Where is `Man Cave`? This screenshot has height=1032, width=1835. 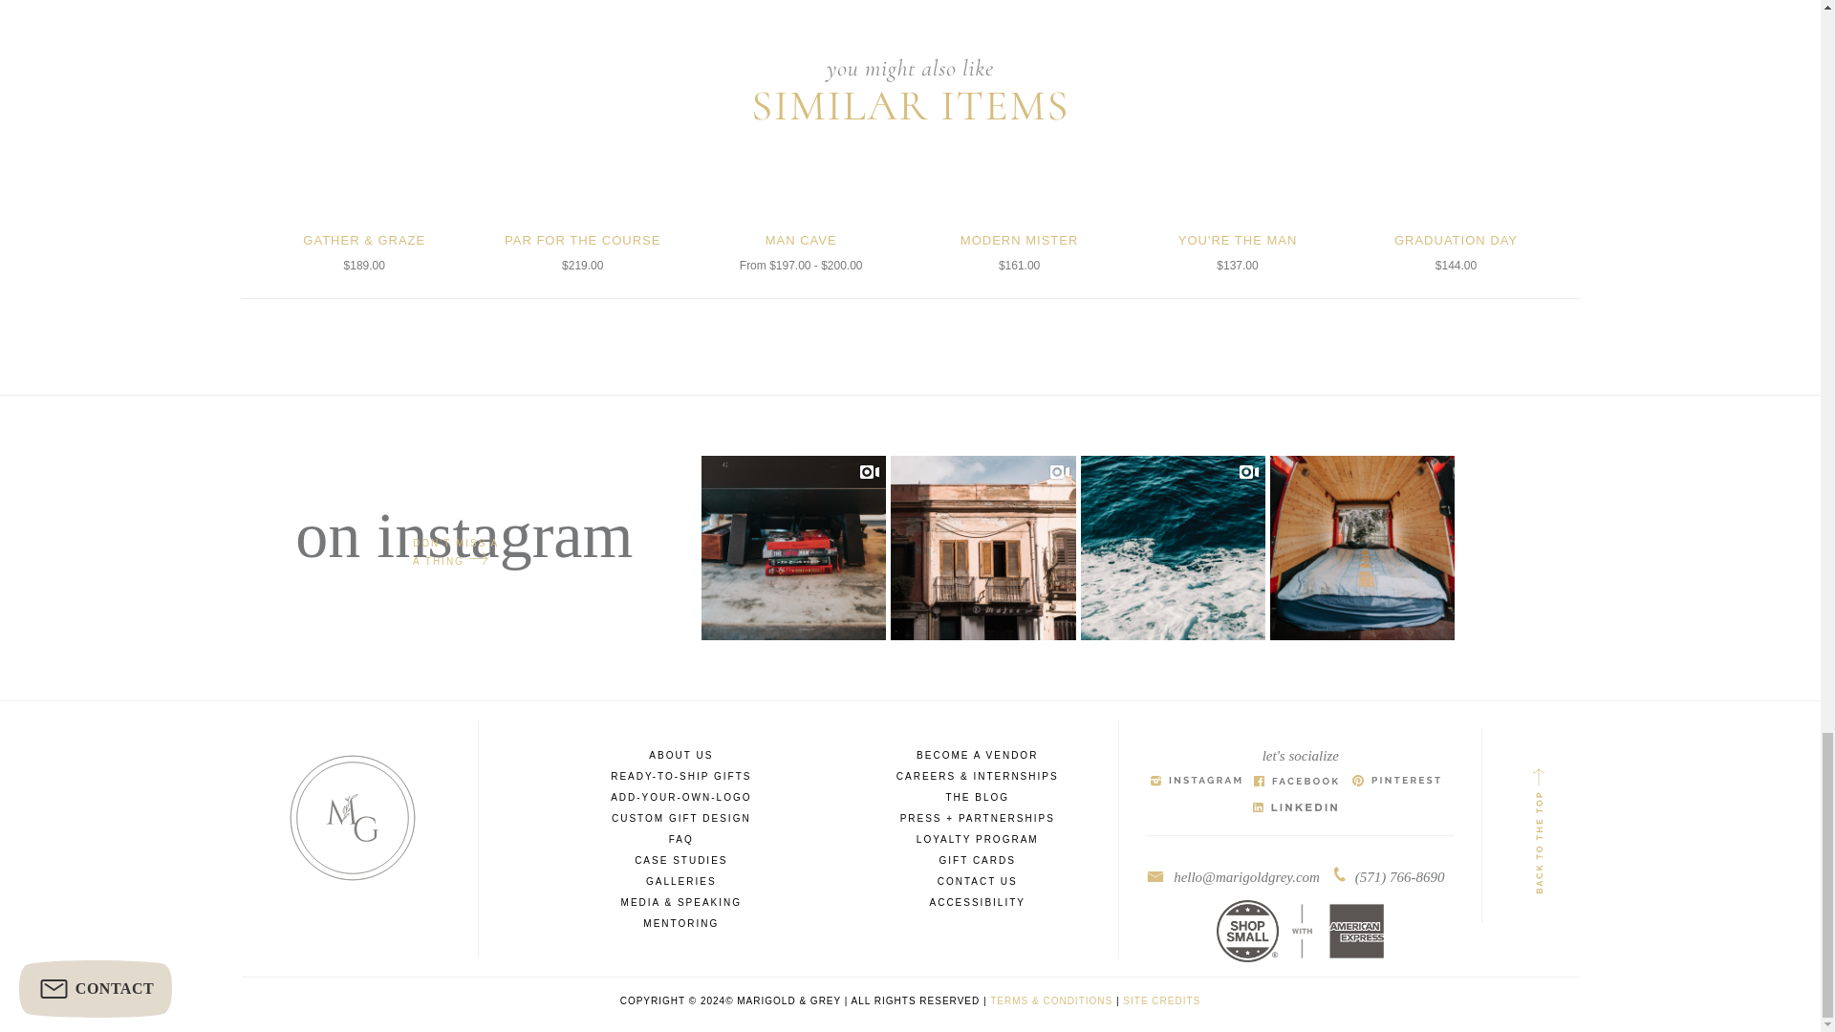 Man Cave is located at coordinates (801, 166).